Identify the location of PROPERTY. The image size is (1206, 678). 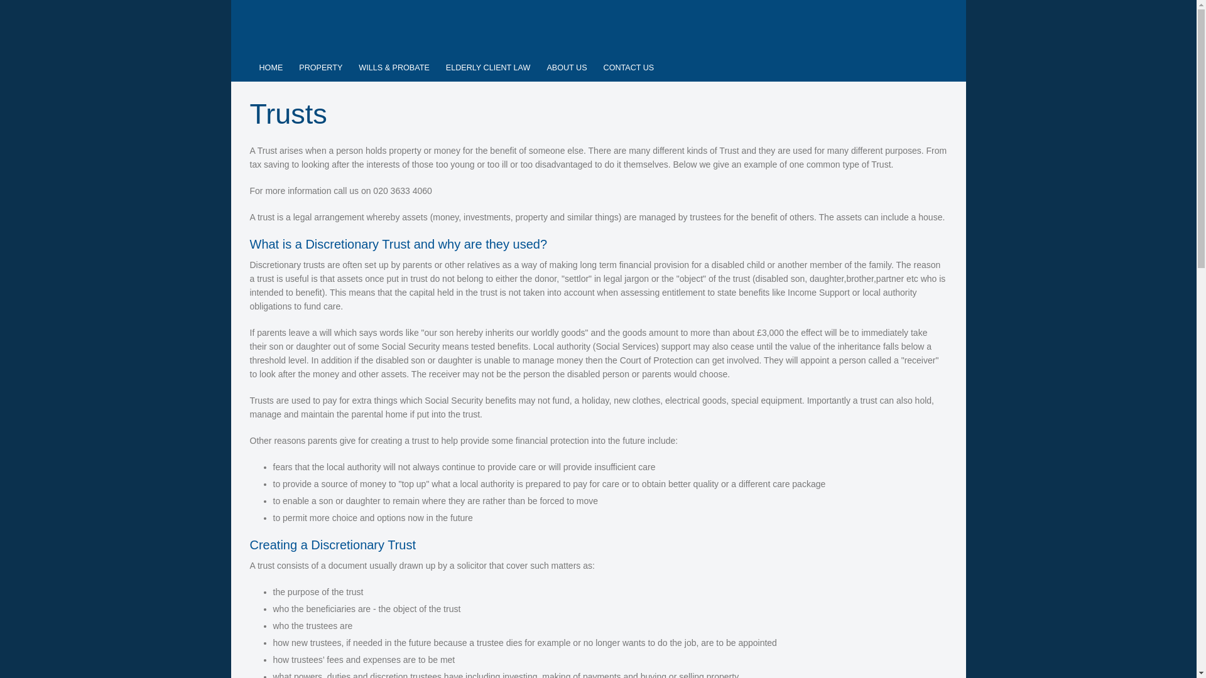
(320, 68).